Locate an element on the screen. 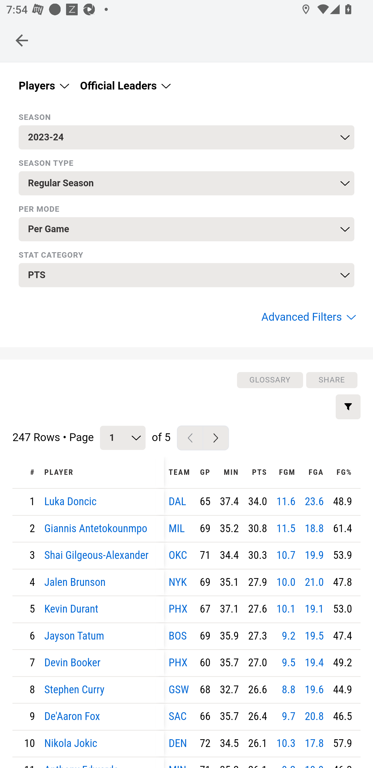 The width and height of the screenshot is (373, 768). 10.1 is located at coordinates (286, 609).